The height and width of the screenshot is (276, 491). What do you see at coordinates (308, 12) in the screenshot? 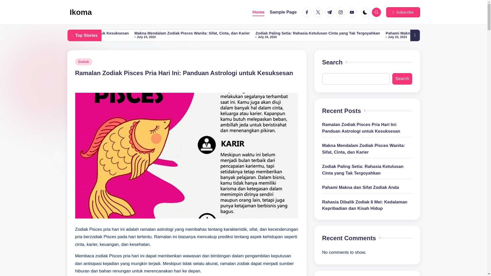
I see `facebook.com` at bounding box center [308, 12].